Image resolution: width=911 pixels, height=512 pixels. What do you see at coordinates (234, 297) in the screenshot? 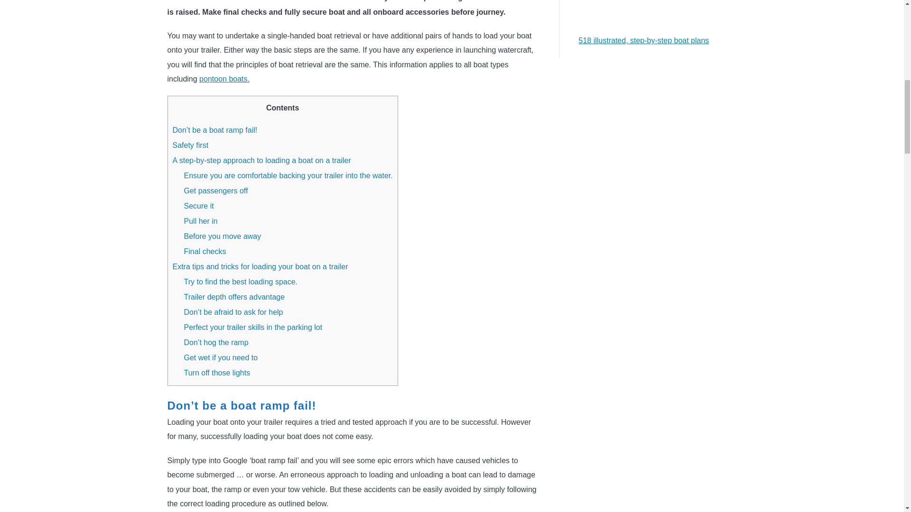
I see `Trailer depth offers advantage` at bounding box center [234, 297].